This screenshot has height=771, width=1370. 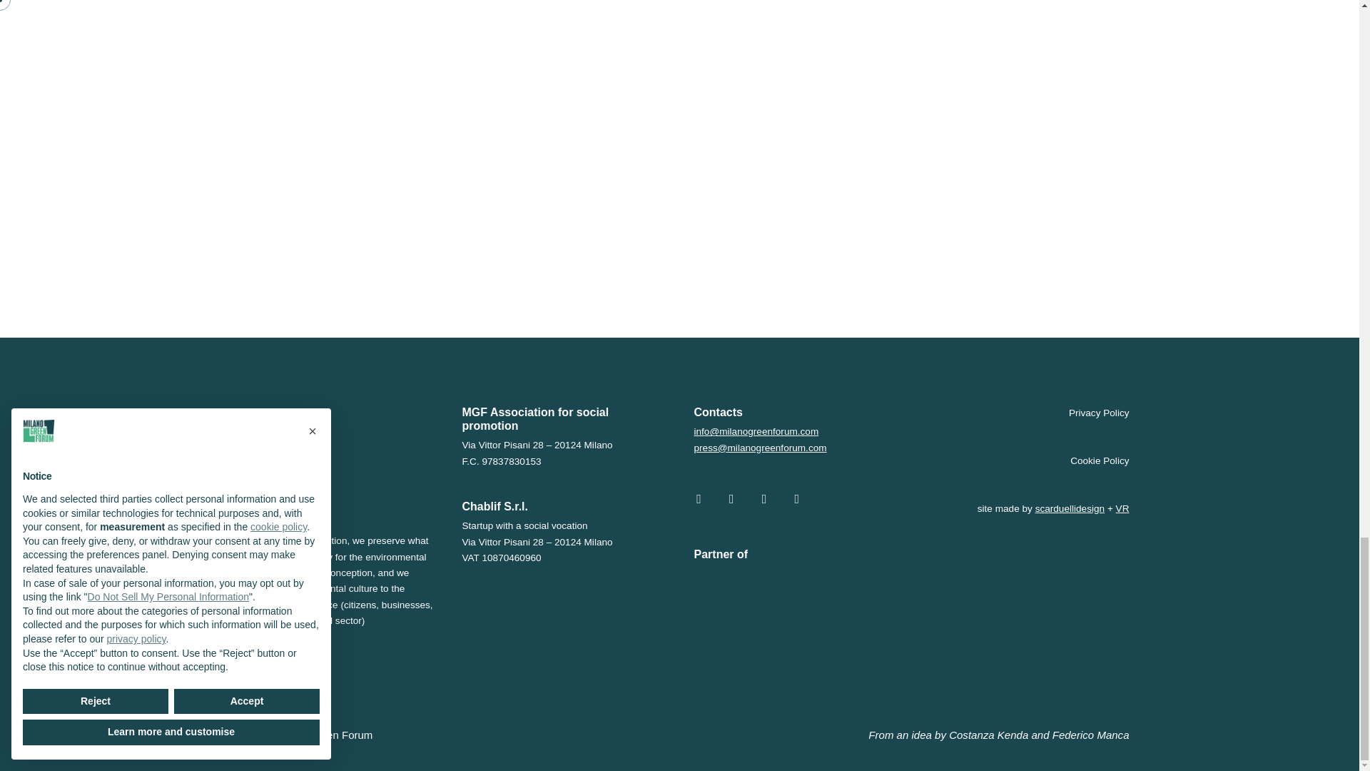 I want to click on twitter, so click(x=797, y=498).